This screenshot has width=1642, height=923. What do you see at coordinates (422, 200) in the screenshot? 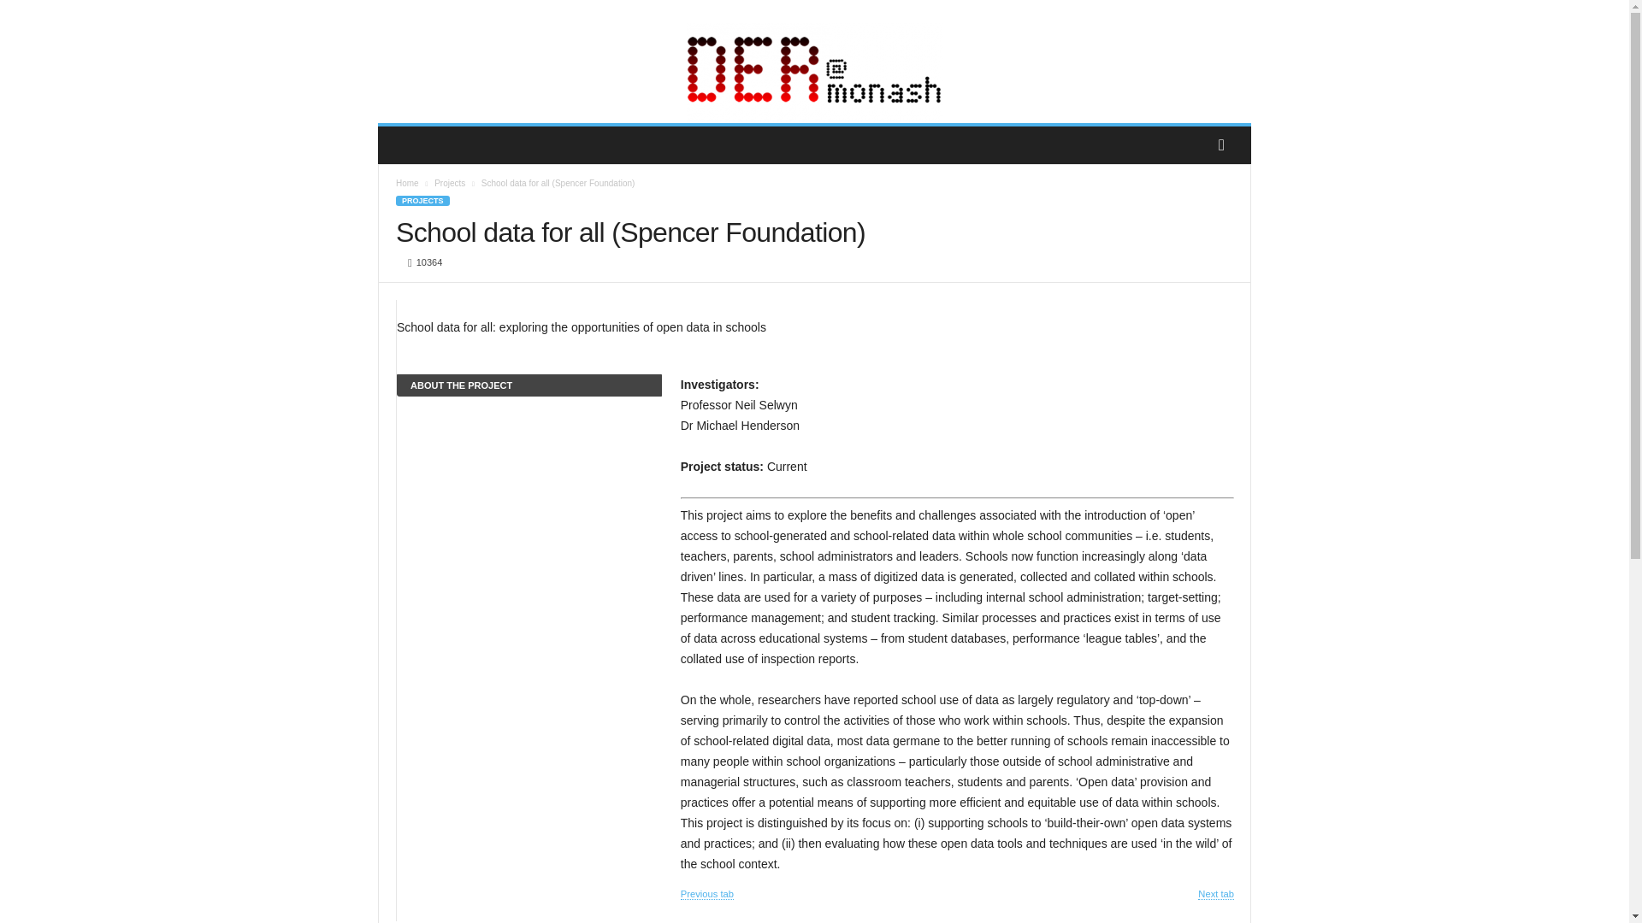
I see `PROJECTS` at bounding box center [422, 200].